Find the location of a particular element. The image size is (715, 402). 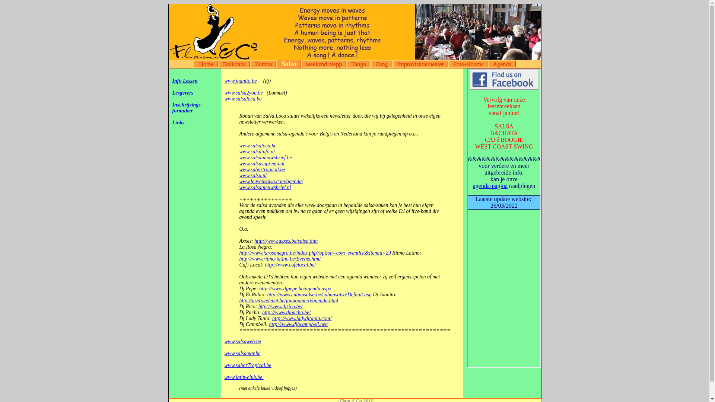

http://www.cubansalsa.be/cubansalsa/Default.asp is located at coordinates (320, 295).